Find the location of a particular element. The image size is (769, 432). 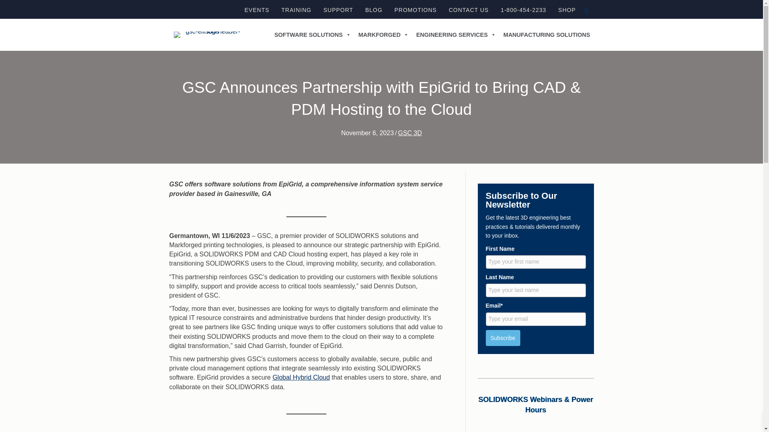

BLOG is located at coordinates (374, 10).